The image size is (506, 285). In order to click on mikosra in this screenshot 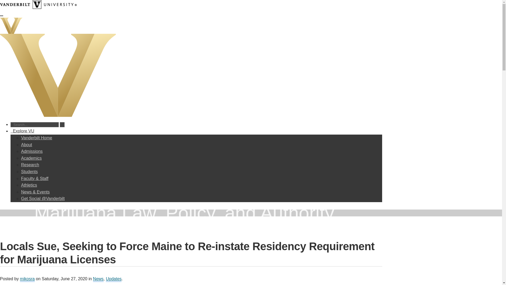, I will do `click(27, 279)`.